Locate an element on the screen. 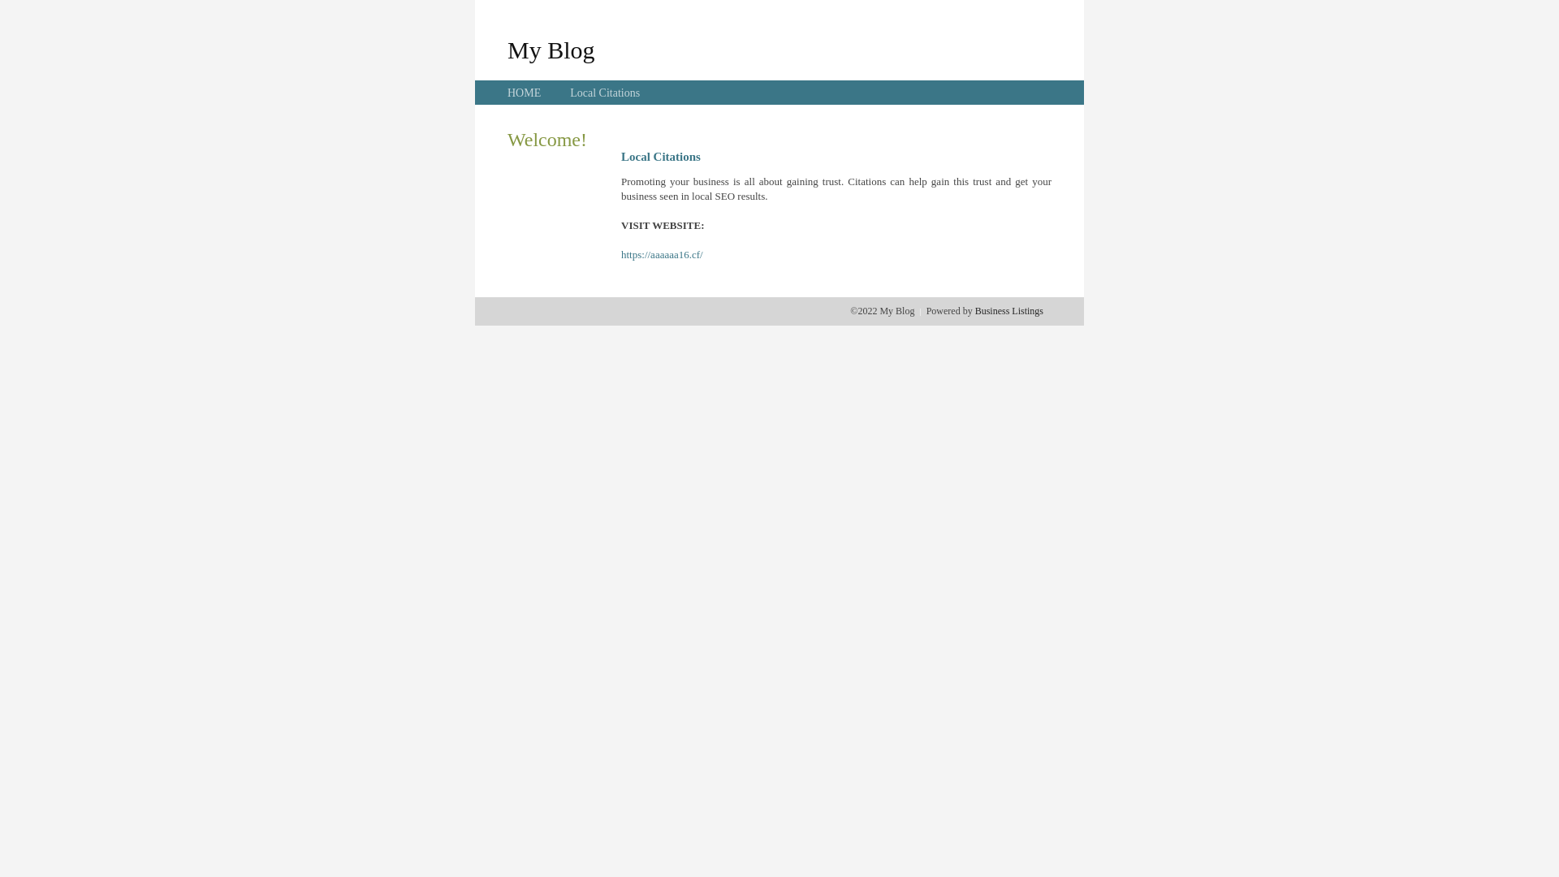 The image size is (1559, 877). https://aaaaaa16.cf/ is located at coordinates (663, 255).